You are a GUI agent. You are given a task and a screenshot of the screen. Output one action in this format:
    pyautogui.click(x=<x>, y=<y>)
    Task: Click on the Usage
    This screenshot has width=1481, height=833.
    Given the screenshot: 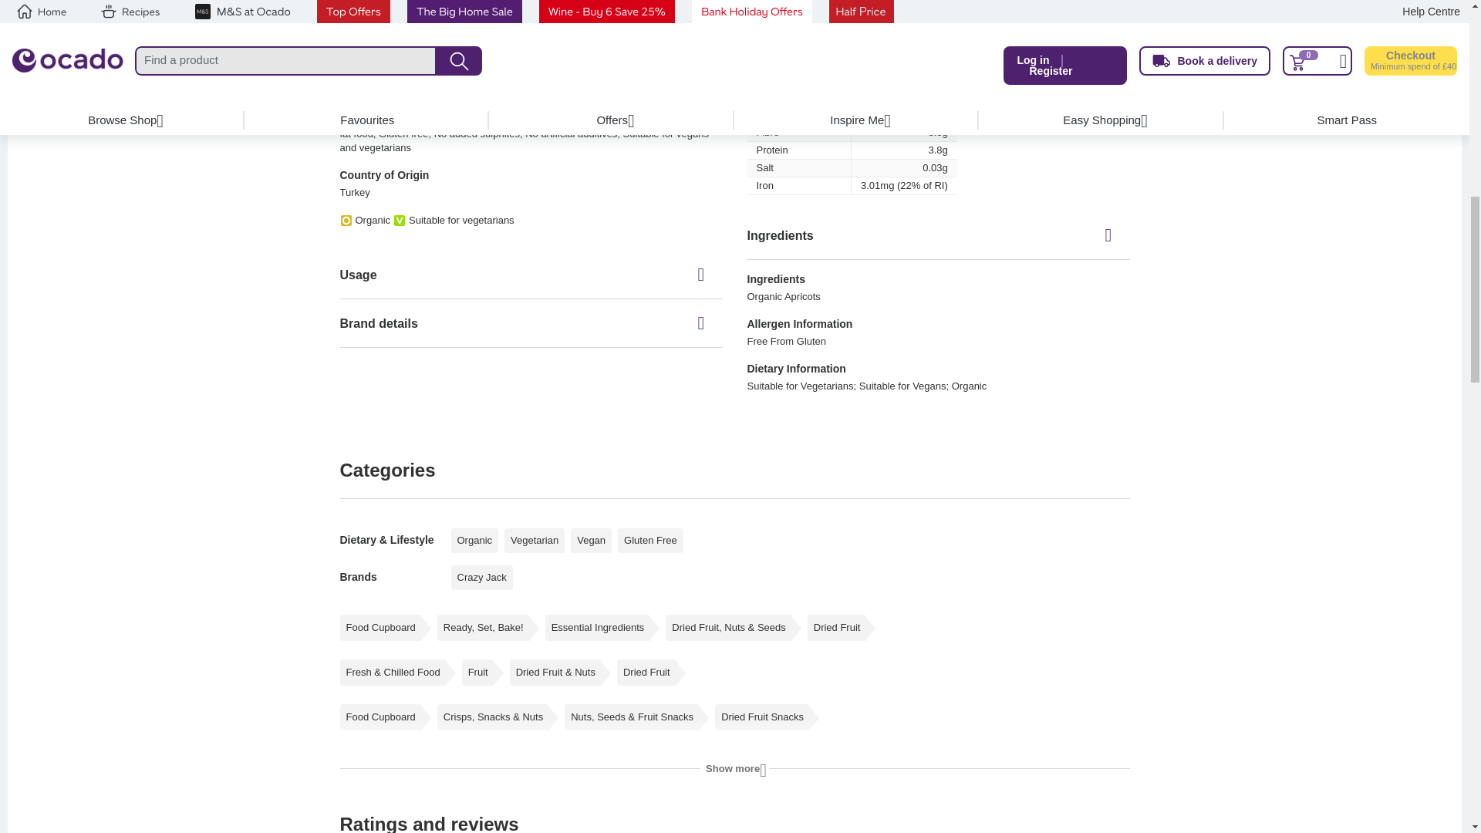 What is the action you would take?
    pyautogui.click(x=531, y=275)
    